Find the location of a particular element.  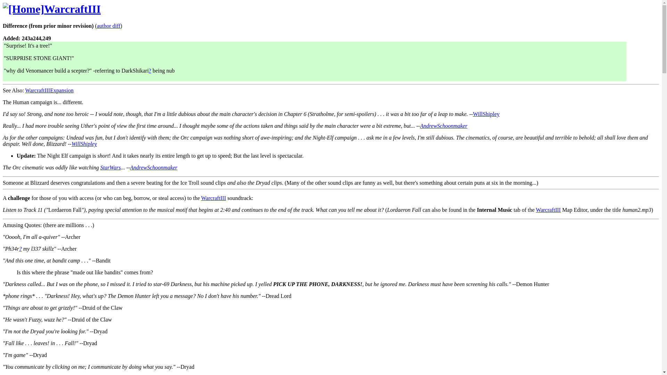

WarcraftIII is located at coordinates (548, 210).